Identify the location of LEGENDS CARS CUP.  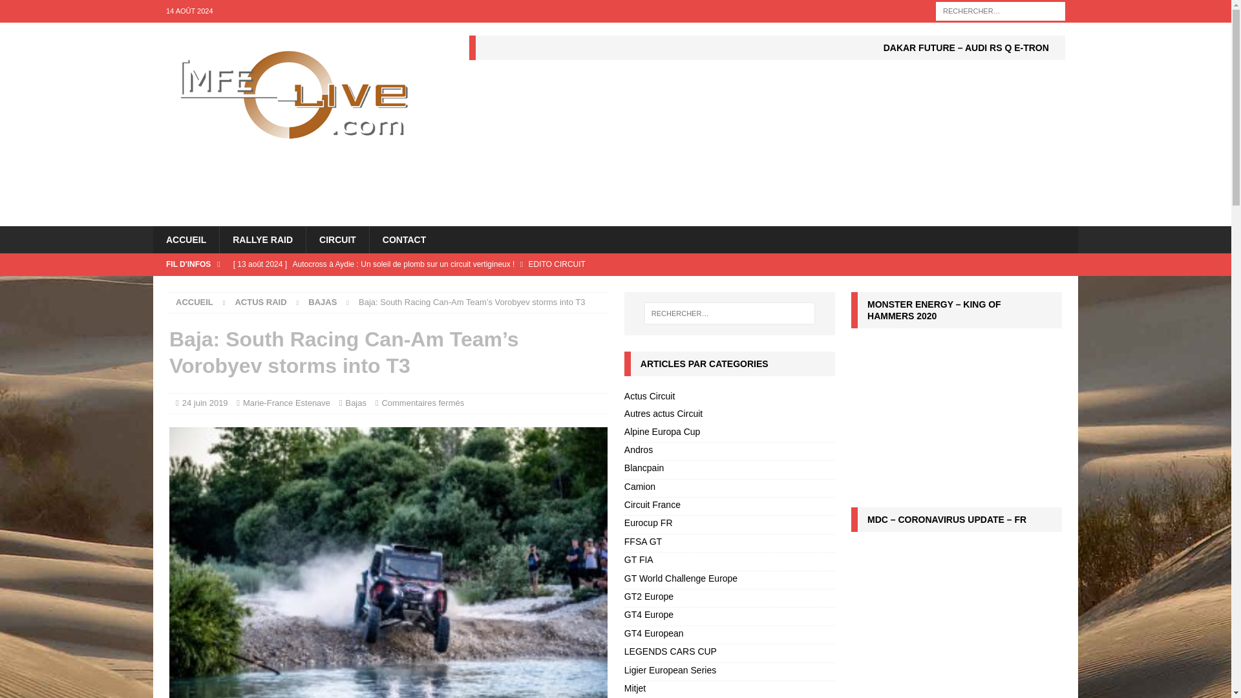
(729, 653).